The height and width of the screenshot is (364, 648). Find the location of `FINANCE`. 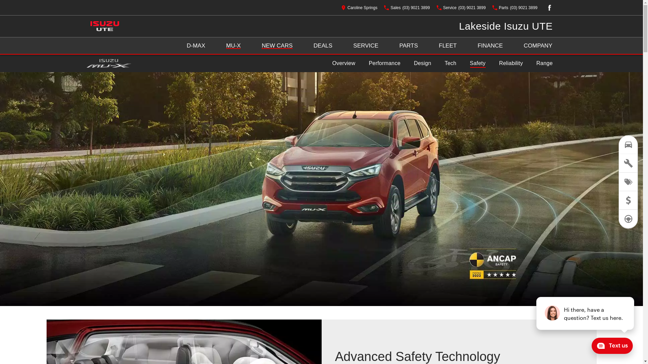

FINANCE is located at coordinates (490, 46).